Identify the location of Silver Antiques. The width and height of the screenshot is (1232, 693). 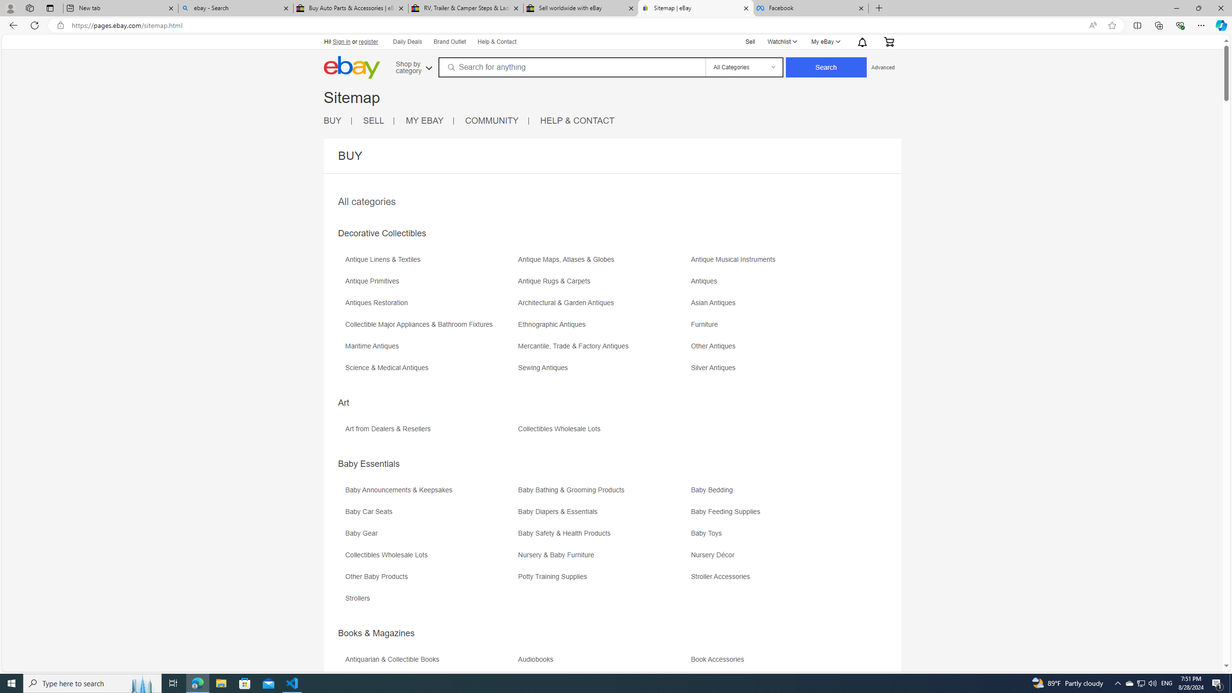
(777, 372).